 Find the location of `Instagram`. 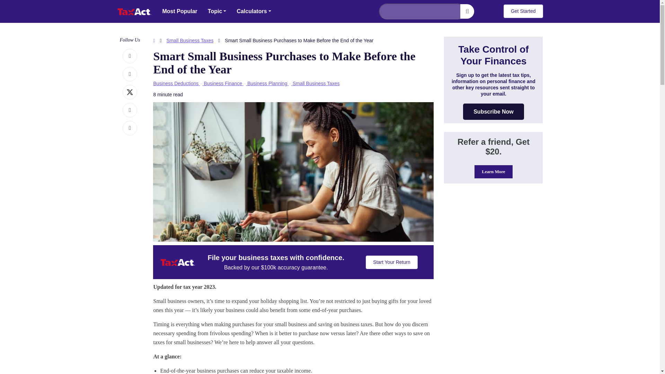

Instagram is located at coordinates (130, 74).